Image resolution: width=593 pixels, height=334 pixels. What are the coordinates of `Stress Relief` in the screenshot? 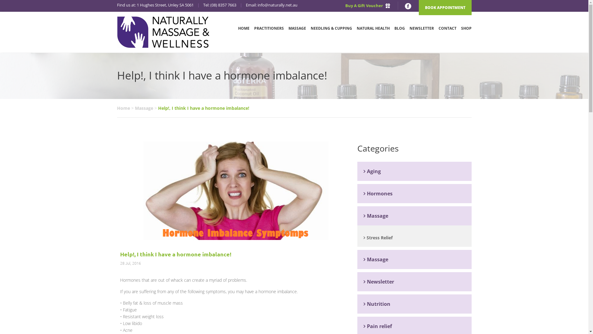 It's located at (414, 238).